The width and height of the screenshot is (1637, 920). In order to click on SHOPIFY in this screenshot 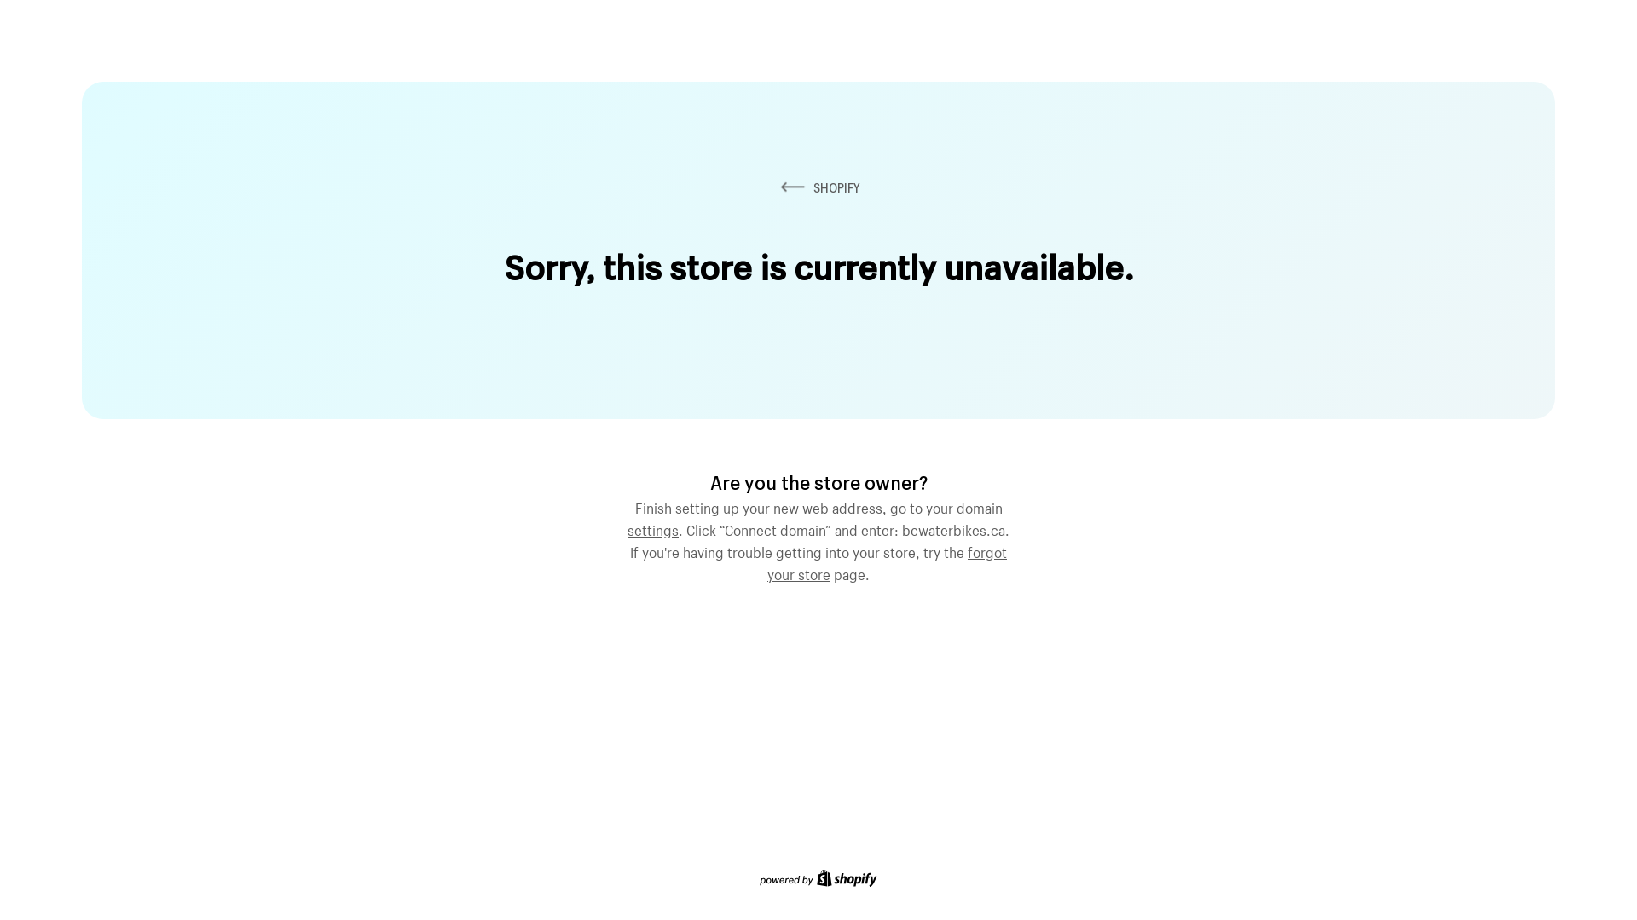, I will do `click(818, 187)`.